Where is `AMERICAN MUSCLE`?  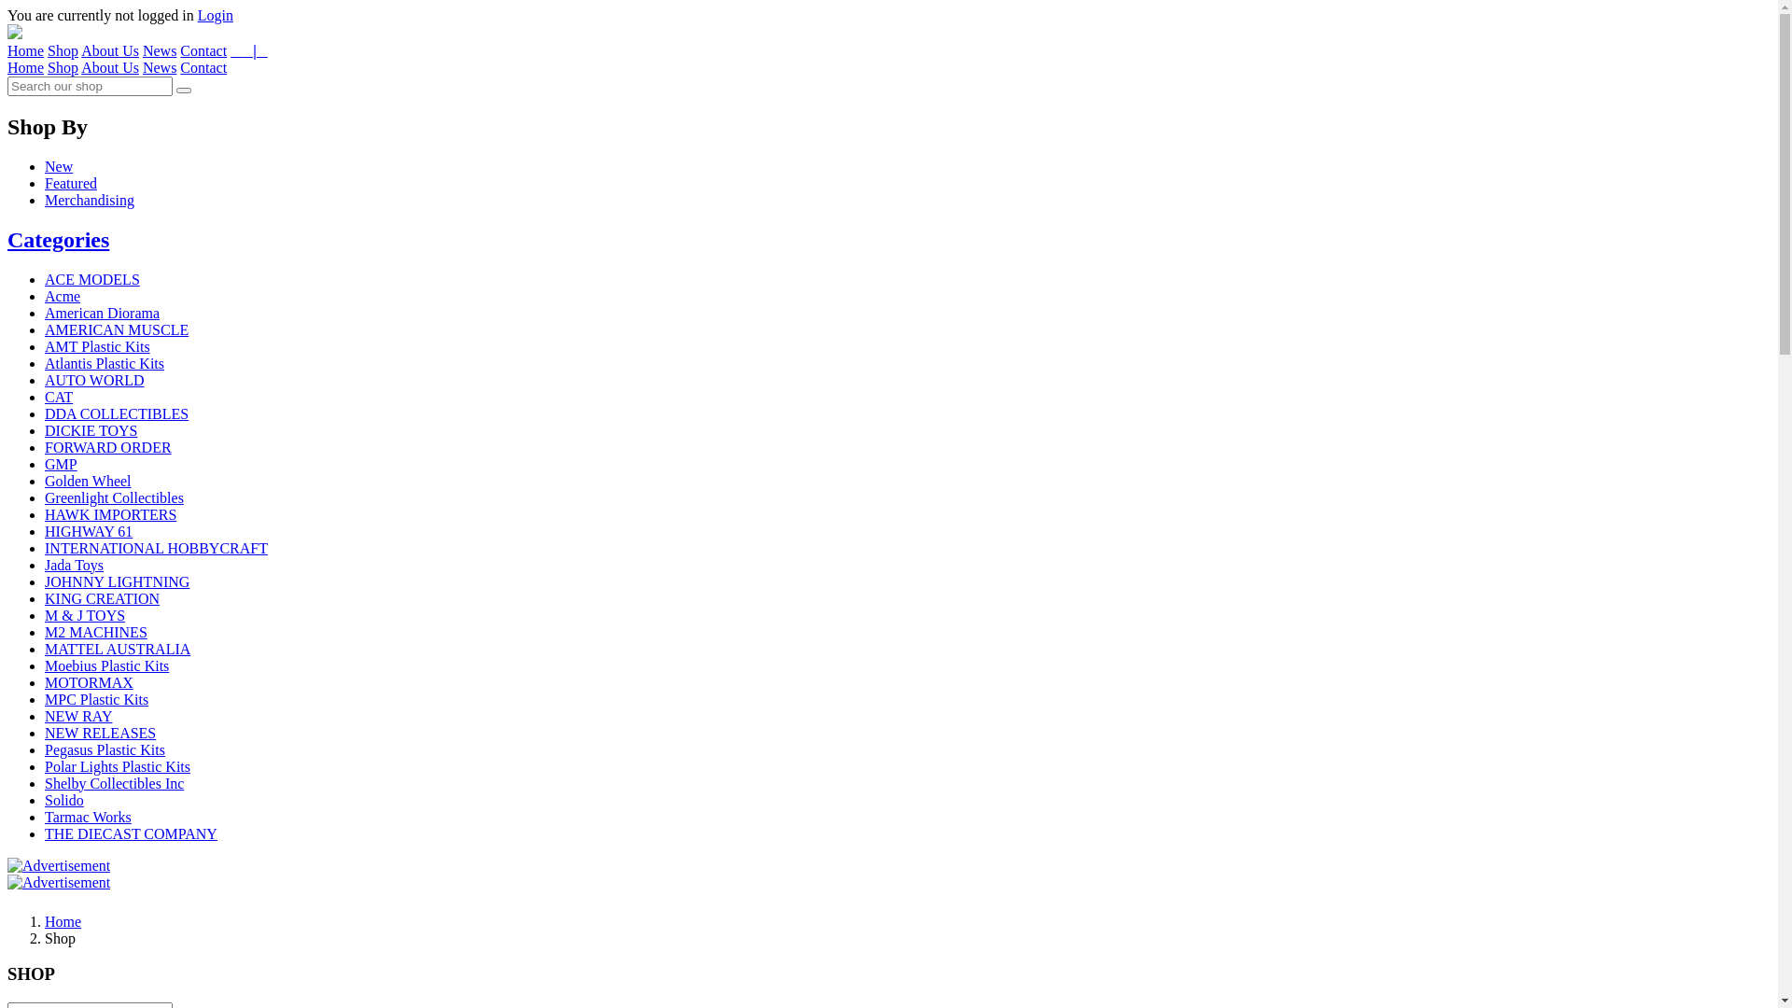
AMERICAN MUSCLE is located at coordinates (117, 330).